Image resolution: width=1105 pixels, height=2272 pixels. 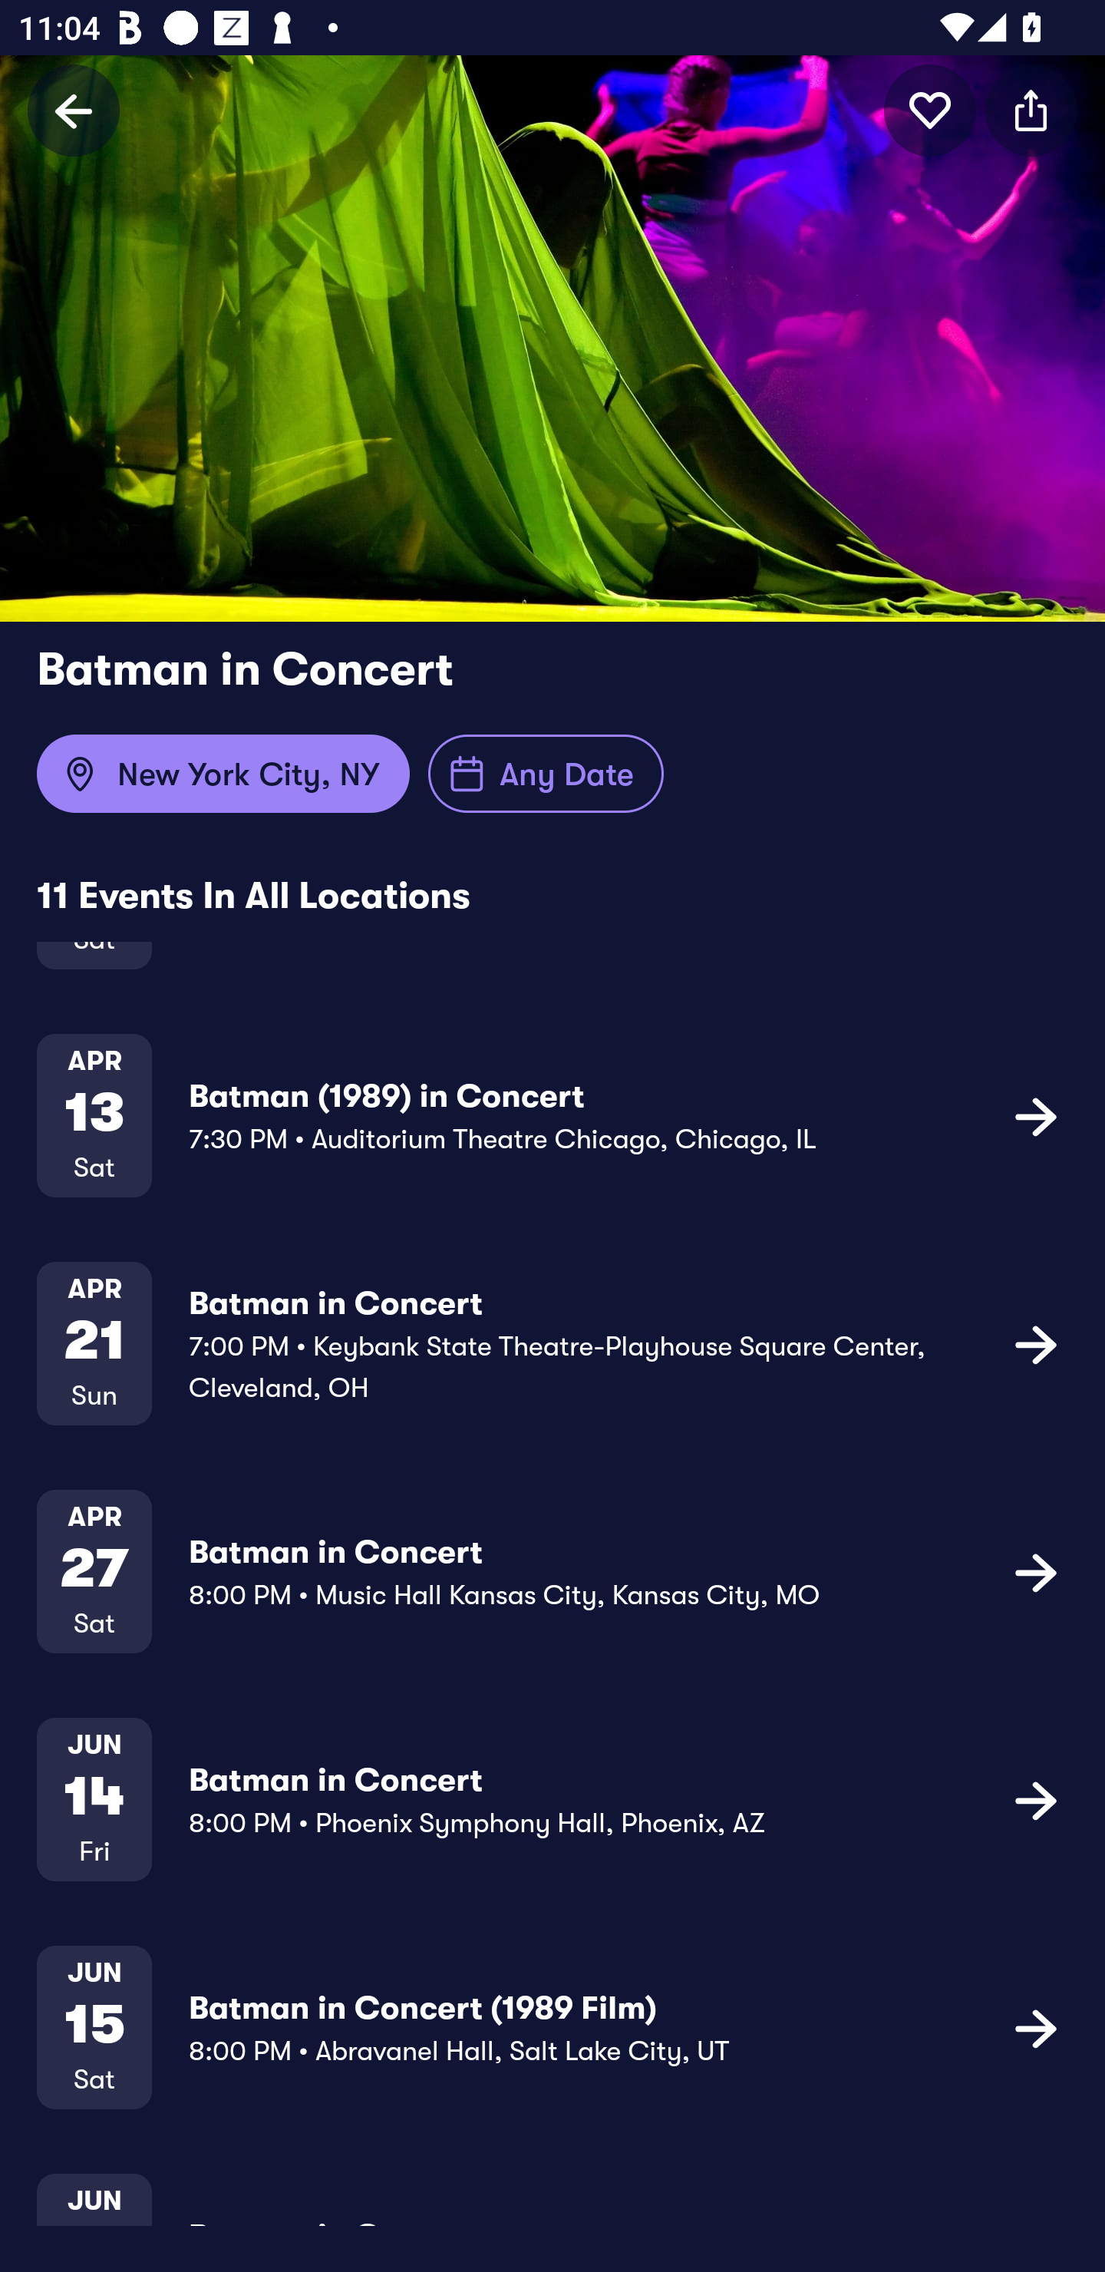 What do you see at coordinates (223, 774) in the screenshot?
I see `New York City, NY` at bounding box center [223, 774].